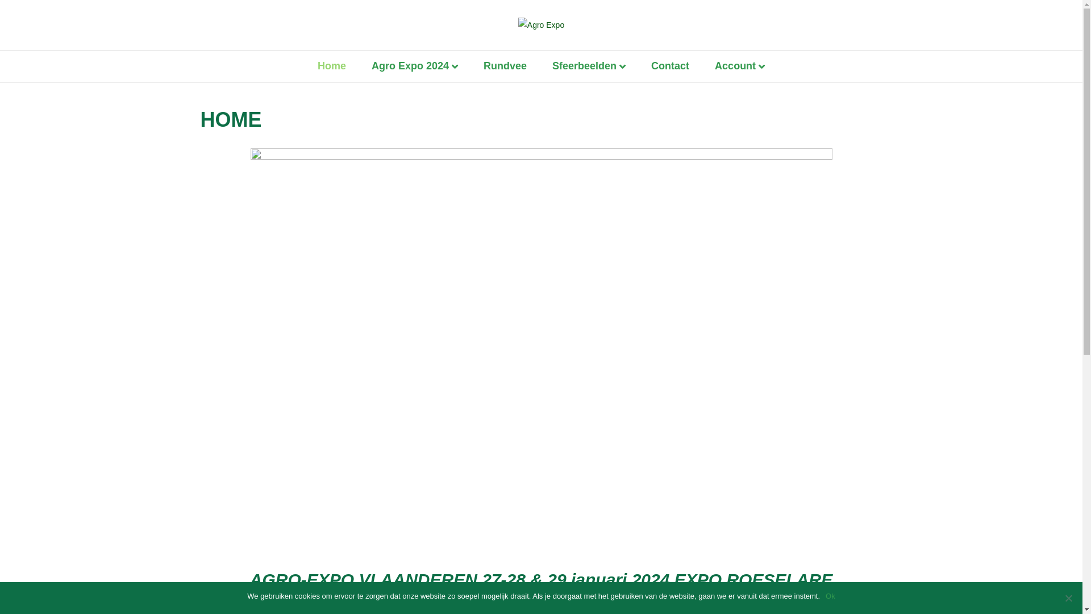  What do you see at coordinates (589, 67) in the screenshot?
I see `Sfeerbeelden` at bounding box center [589, 67].